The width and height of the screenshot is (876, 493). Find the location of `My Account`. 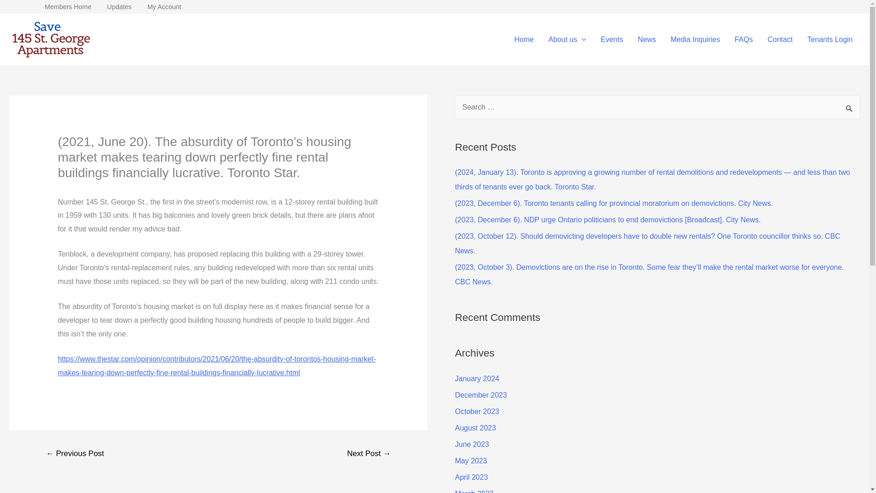

My Account is located at coordinates (164, 6).